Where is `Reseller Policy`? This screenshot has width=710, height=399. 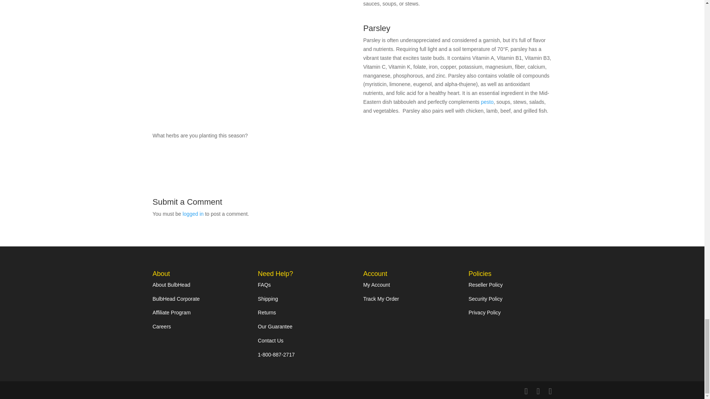
Reseller Policy is located at coordinates (486, 284).